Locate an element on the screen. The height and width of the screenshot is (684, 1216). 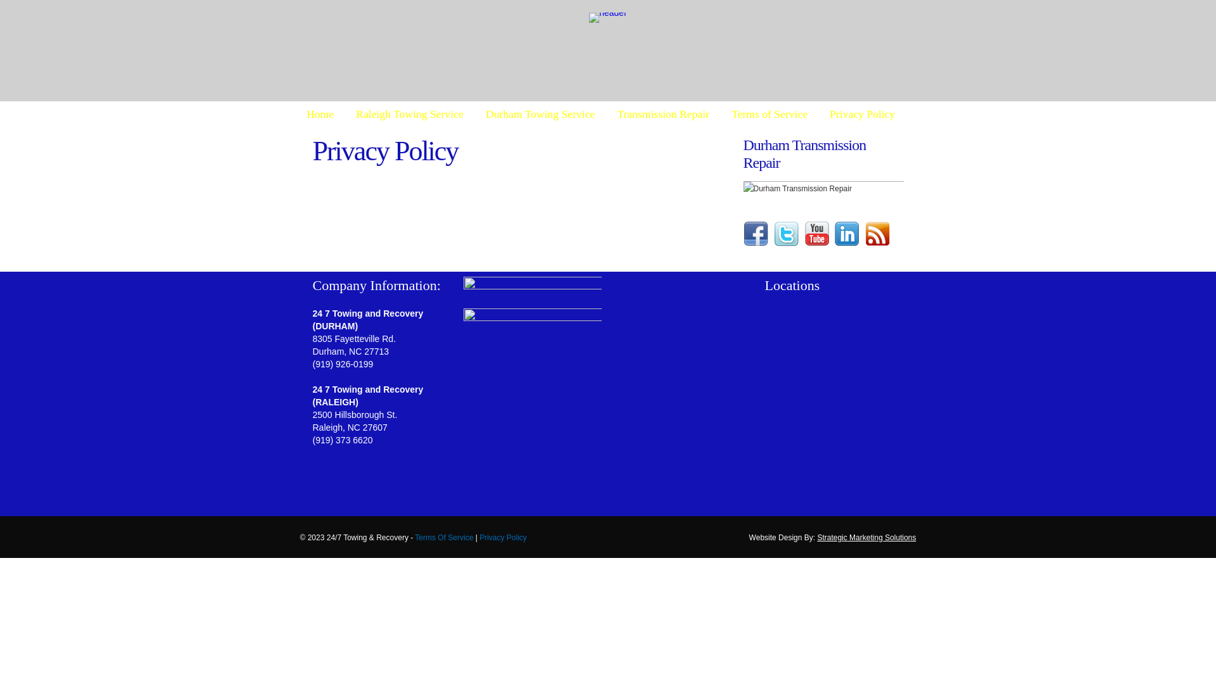
Transmission Repair is located at coordinates (664, 114).